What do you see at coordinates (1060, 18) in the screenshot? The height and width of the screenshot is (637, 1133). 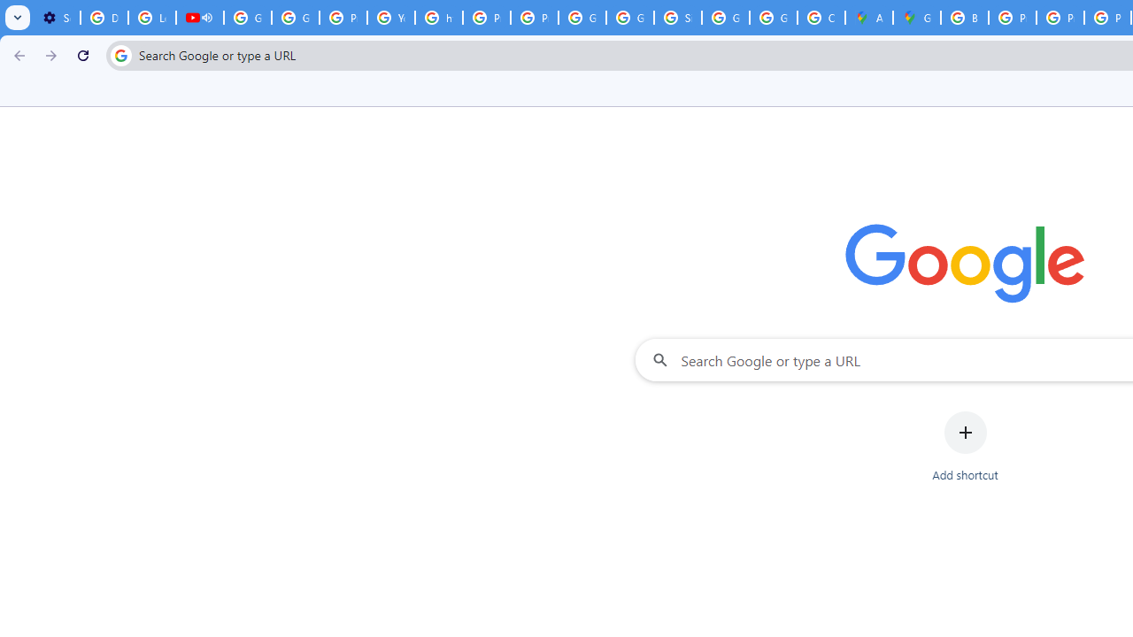 I see `Privacy Help Center - Policies Help` at bounding box center [1060, 18].